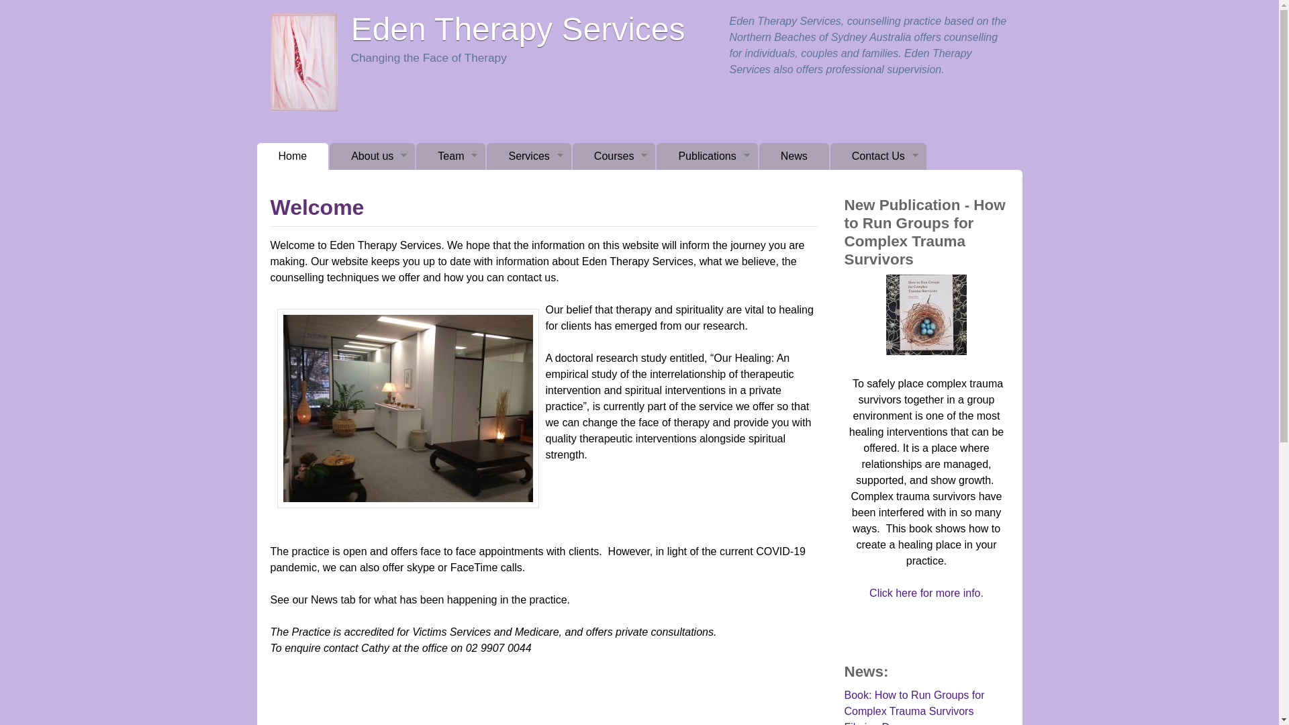 Image resolution: width=1289 pixels, height=725 pixels. What do you see at coordinates (914, 704) in the screenshot?
I see `Book: How to Run Groups for Complex Trauma Survivors` at bounding box center [914, 704].